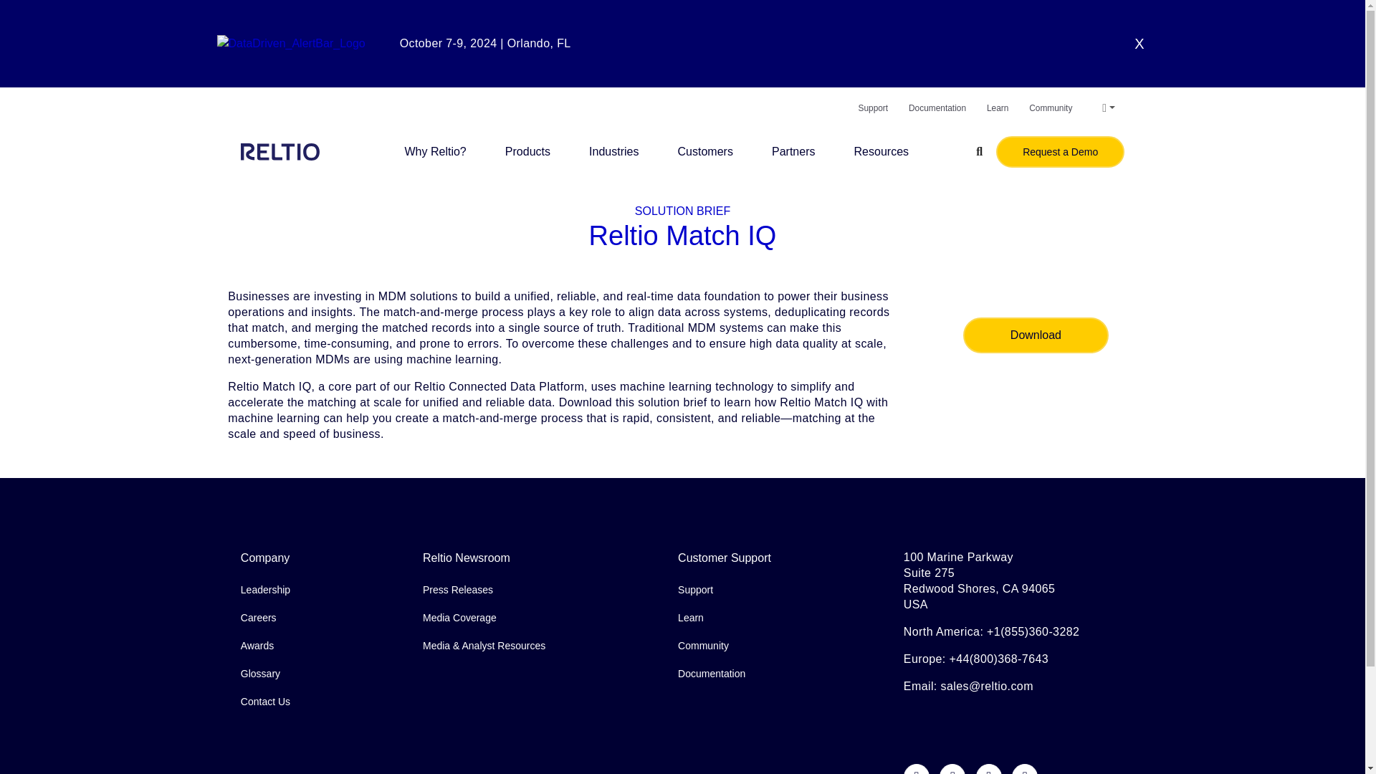  What do you see at coordinates (998, 107) in the screenshot?
I see `Learn` at bounding box center [998, 107].